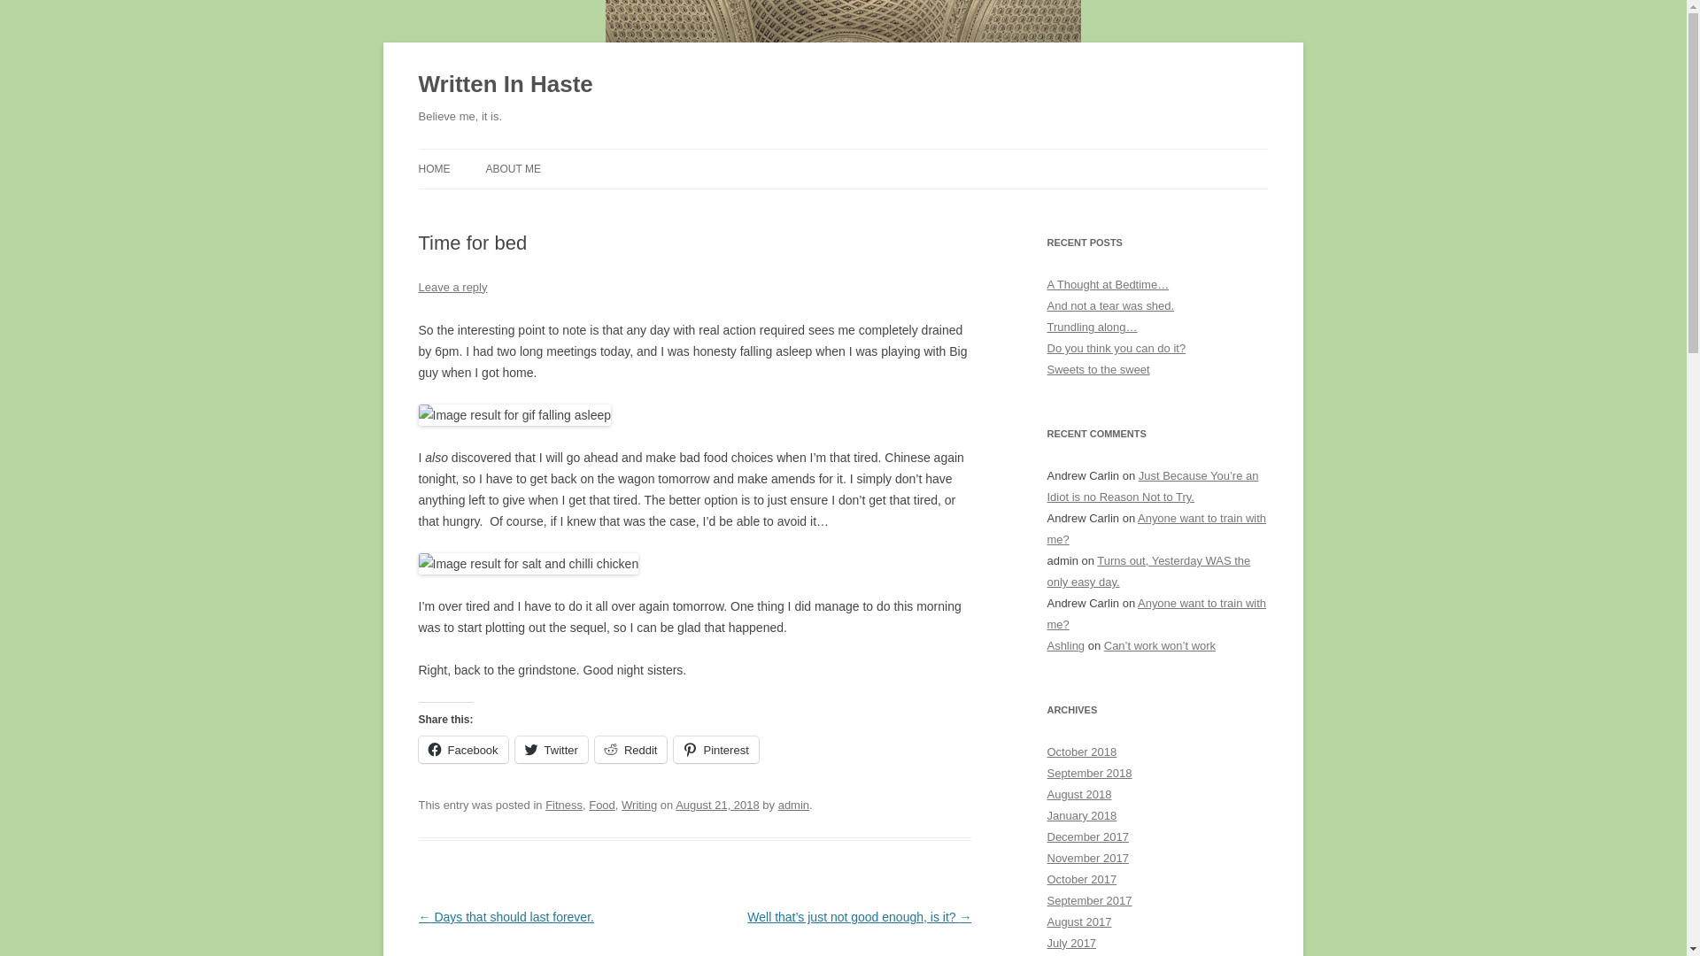  Describe the element at coordinates (717, 804) in the screenshot. I see `August 21, 2018` at that location.